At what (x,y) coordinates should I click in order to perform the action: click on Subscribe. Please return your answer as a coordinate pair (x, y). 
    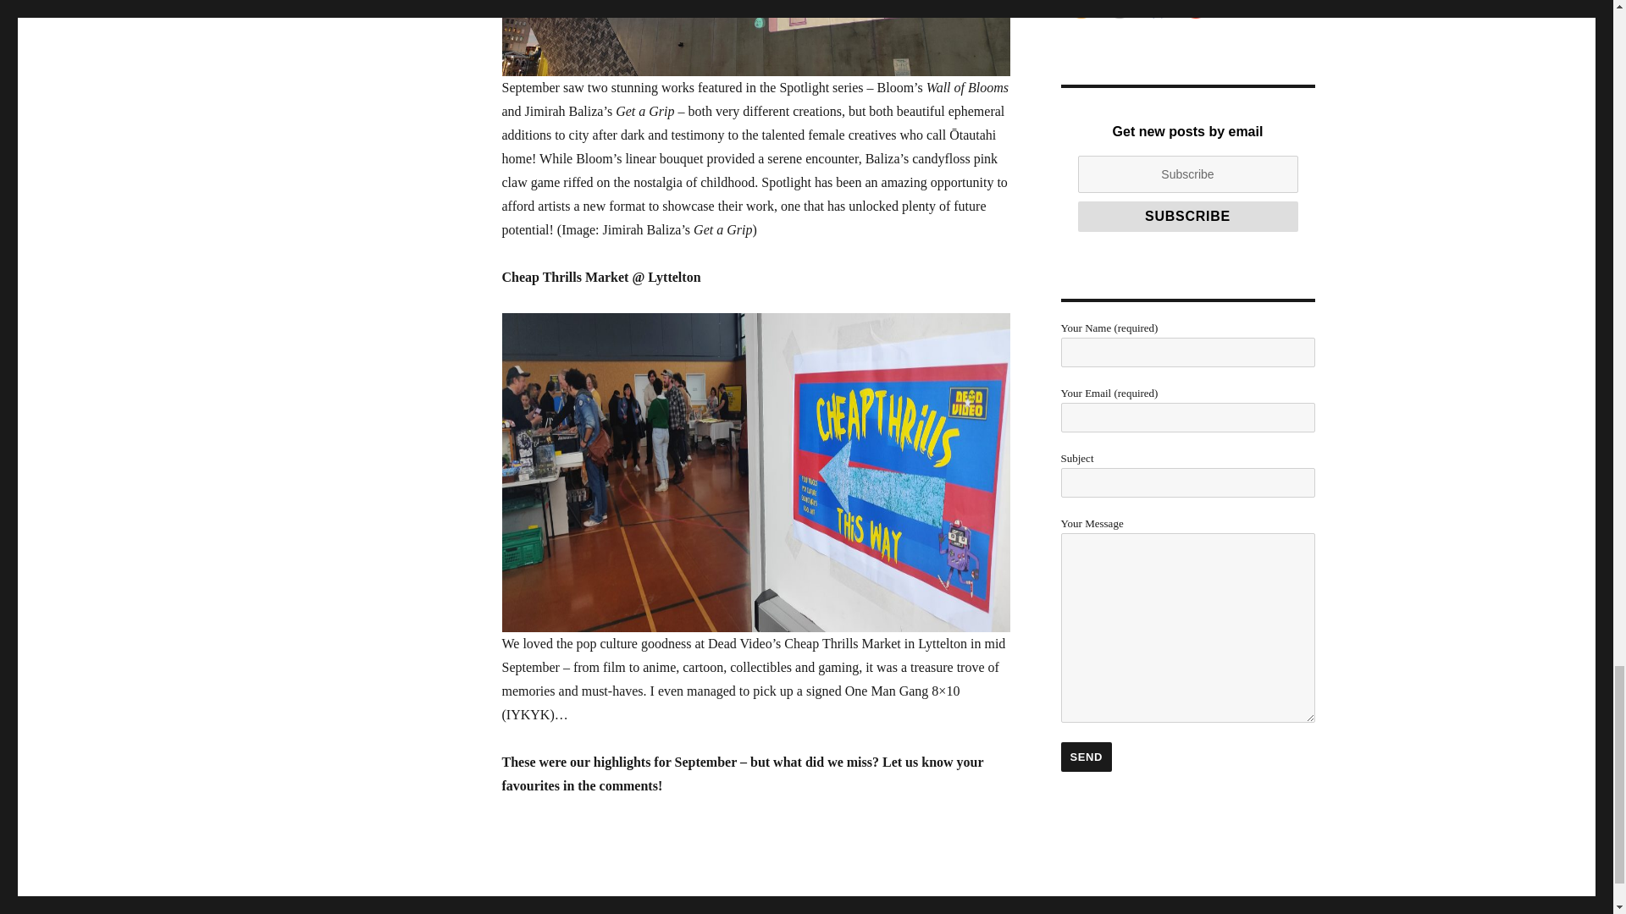
    Looking at the image, I should click on (1187, 217).